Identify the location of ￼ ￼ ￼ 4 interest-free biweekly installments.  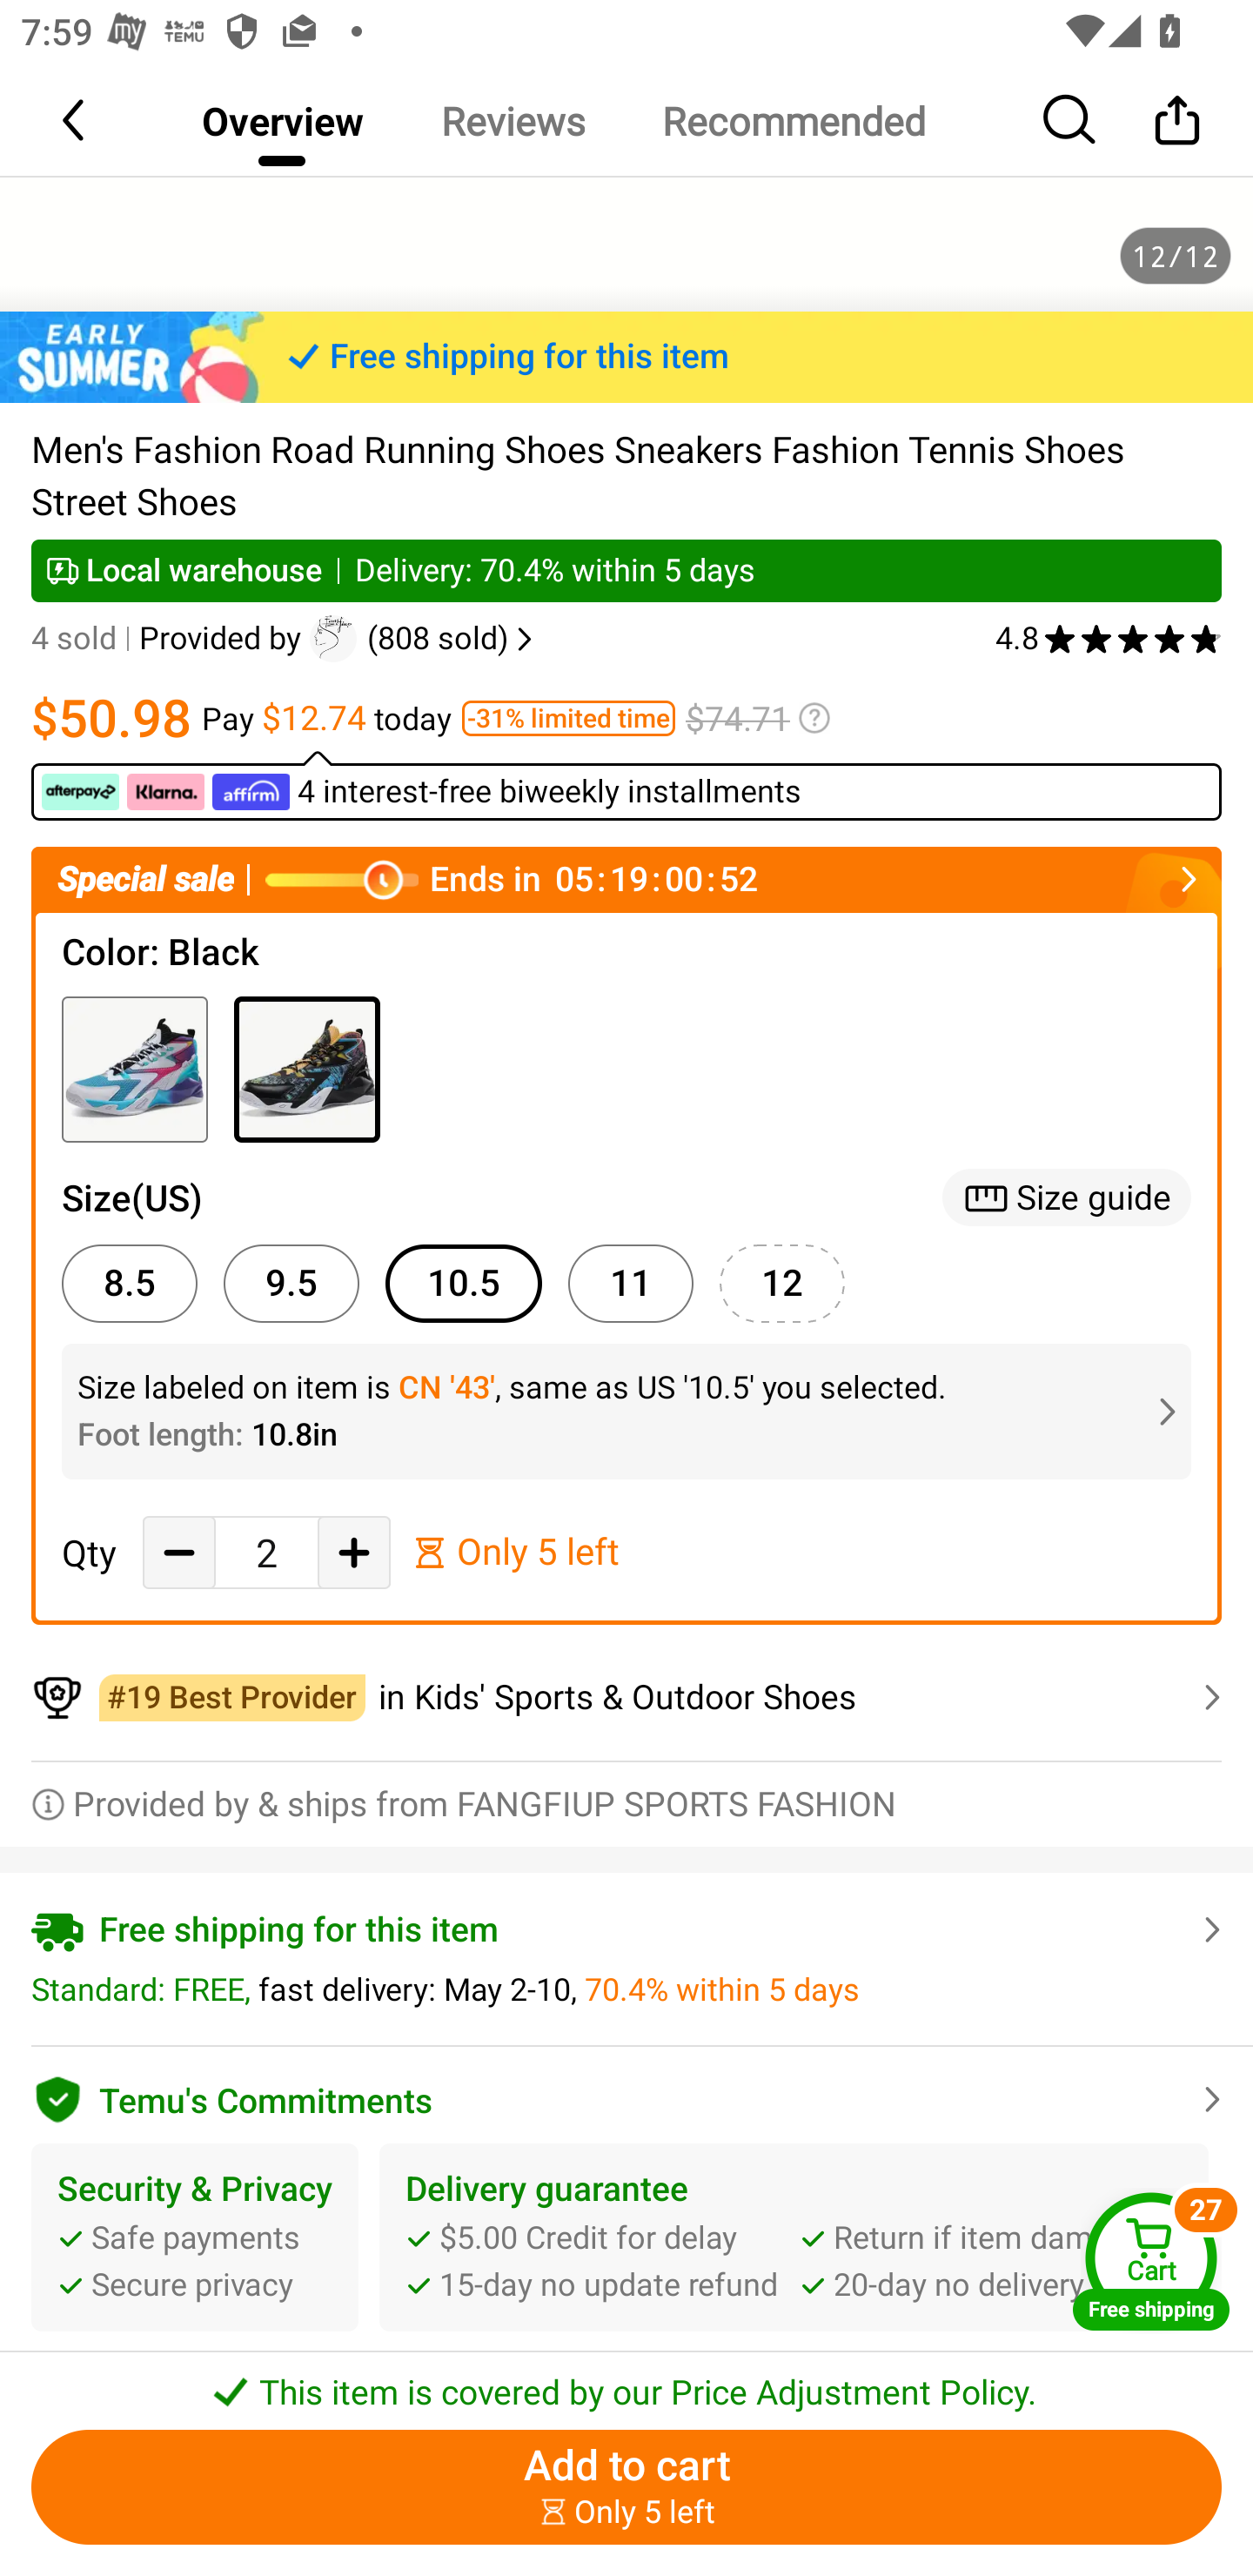
(626, 785).